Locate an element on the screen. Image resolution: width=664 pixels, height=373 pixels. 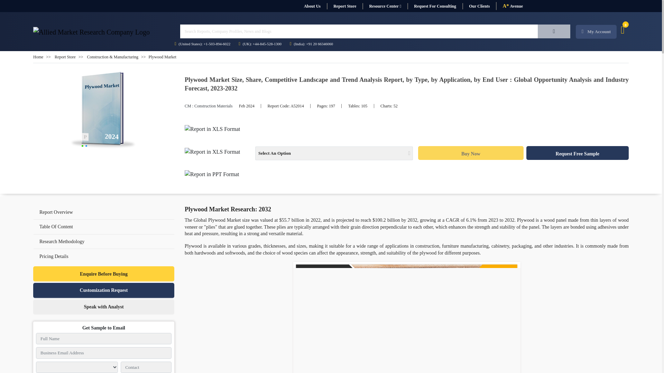
Report Store is located at coordinates (65, 57).